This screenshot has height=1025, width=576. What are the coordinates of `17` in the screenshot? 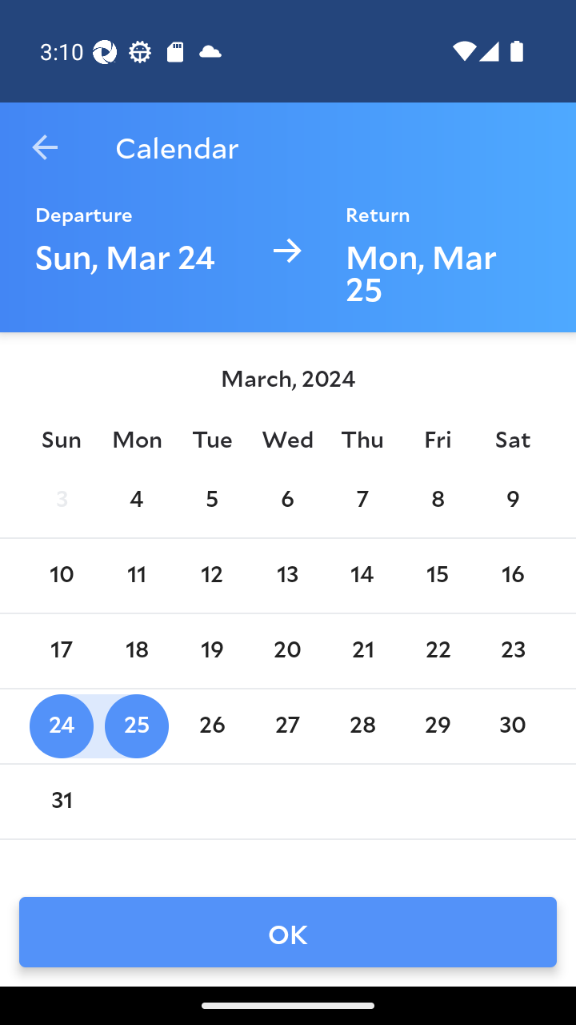 It's located at (61, 650).